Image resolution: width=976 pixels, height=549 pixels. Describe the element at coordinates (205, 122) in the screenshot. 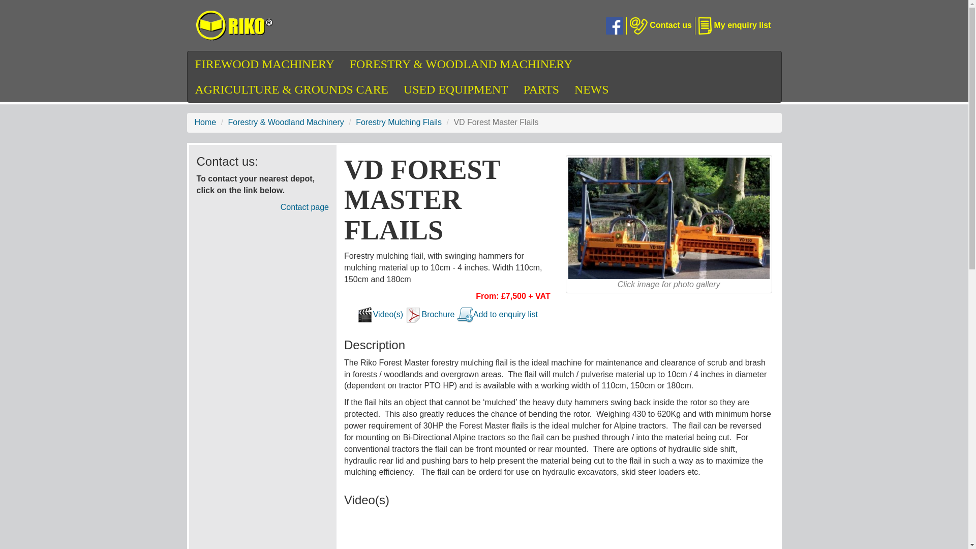

I see `Home` at that location.